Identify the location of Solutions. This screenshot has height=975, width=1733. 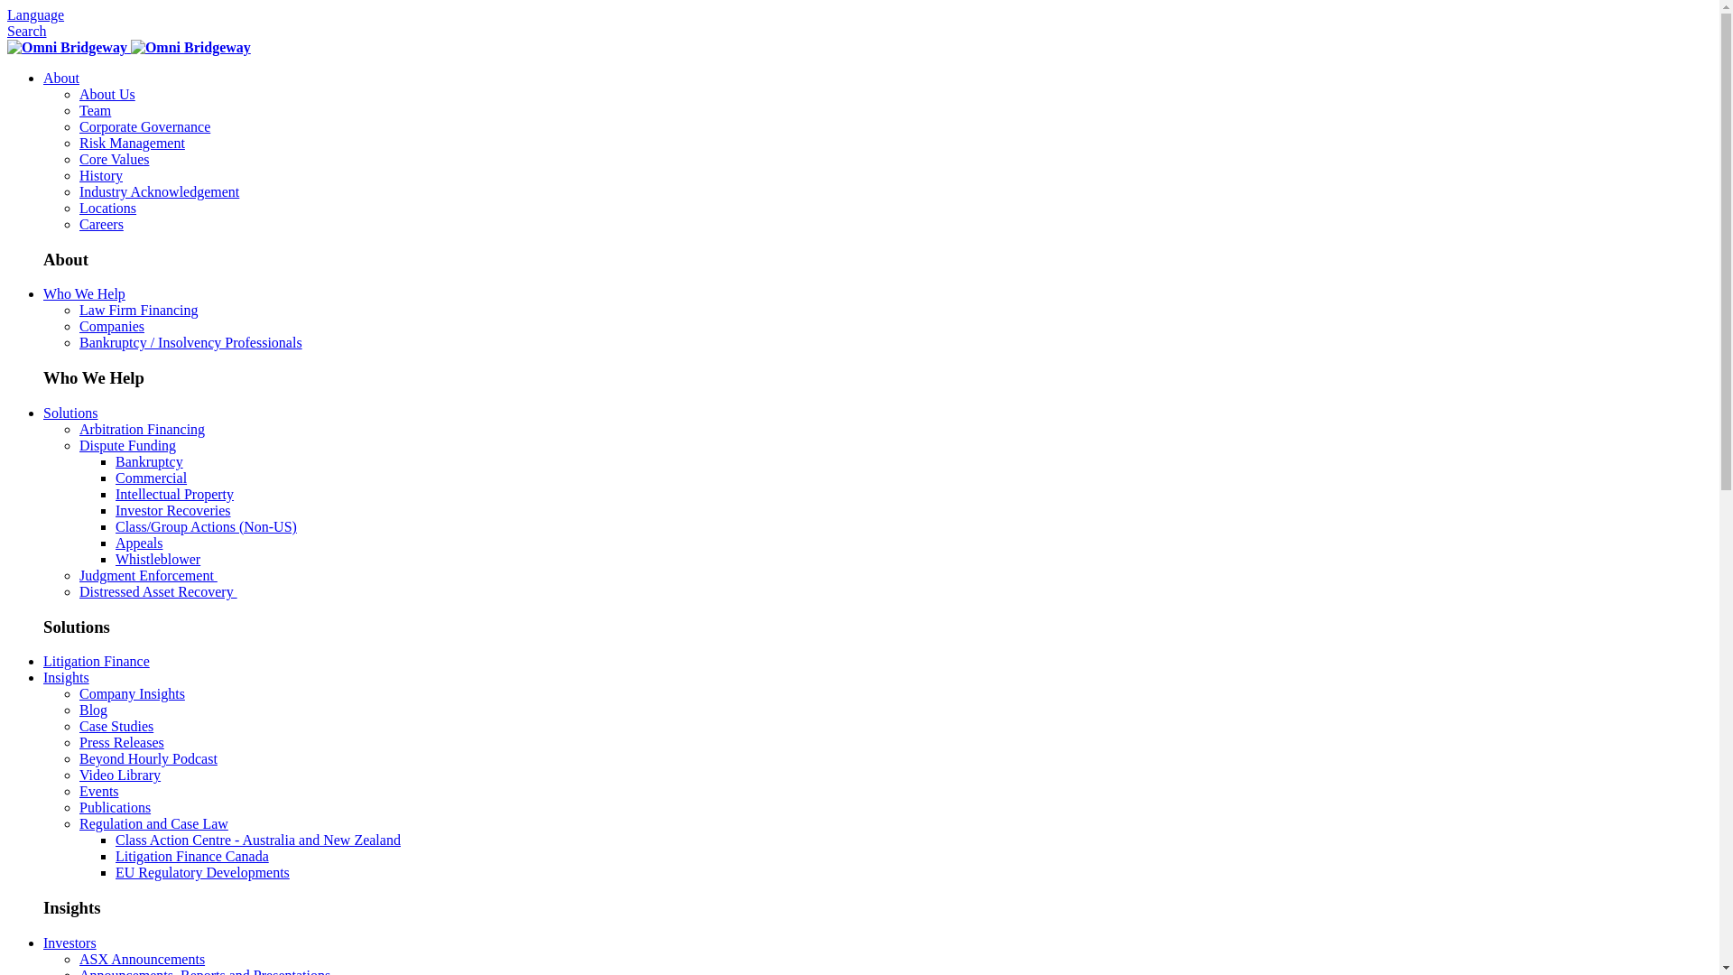
(70, 413).